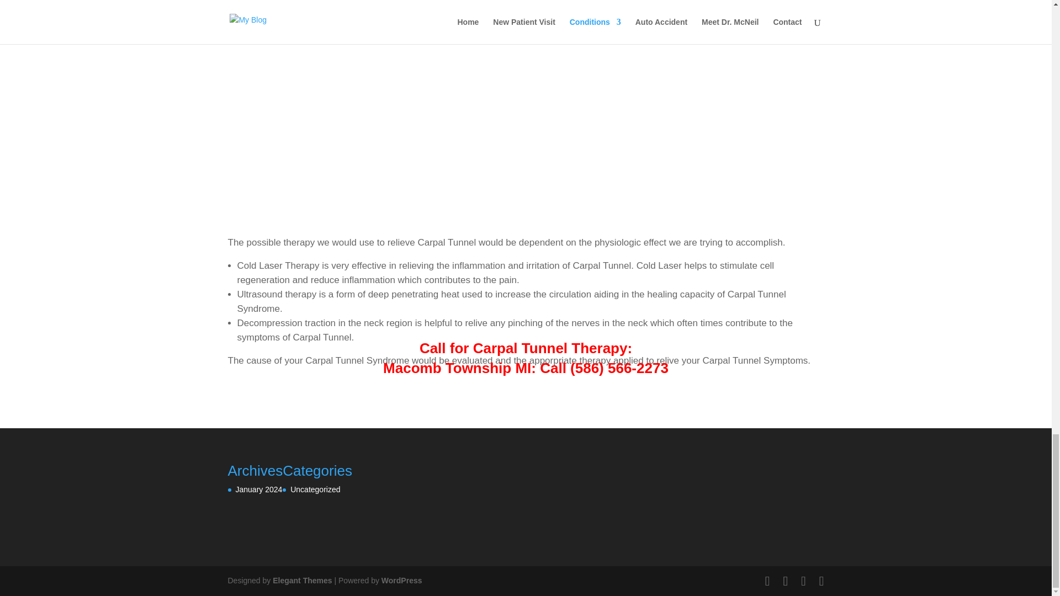  Describe the element at coordinates (258, 489) in the screenshot. I see `January 2024` at that location.